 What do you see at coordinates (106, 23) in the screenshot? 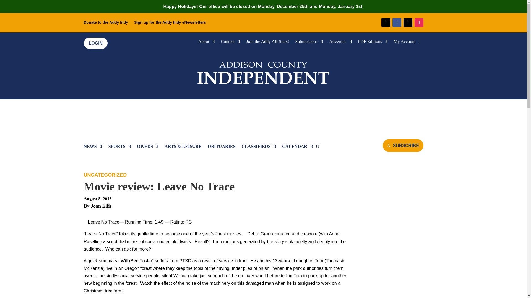
I see `Donate to the Addy Indy` at bounding box center [106, 23].